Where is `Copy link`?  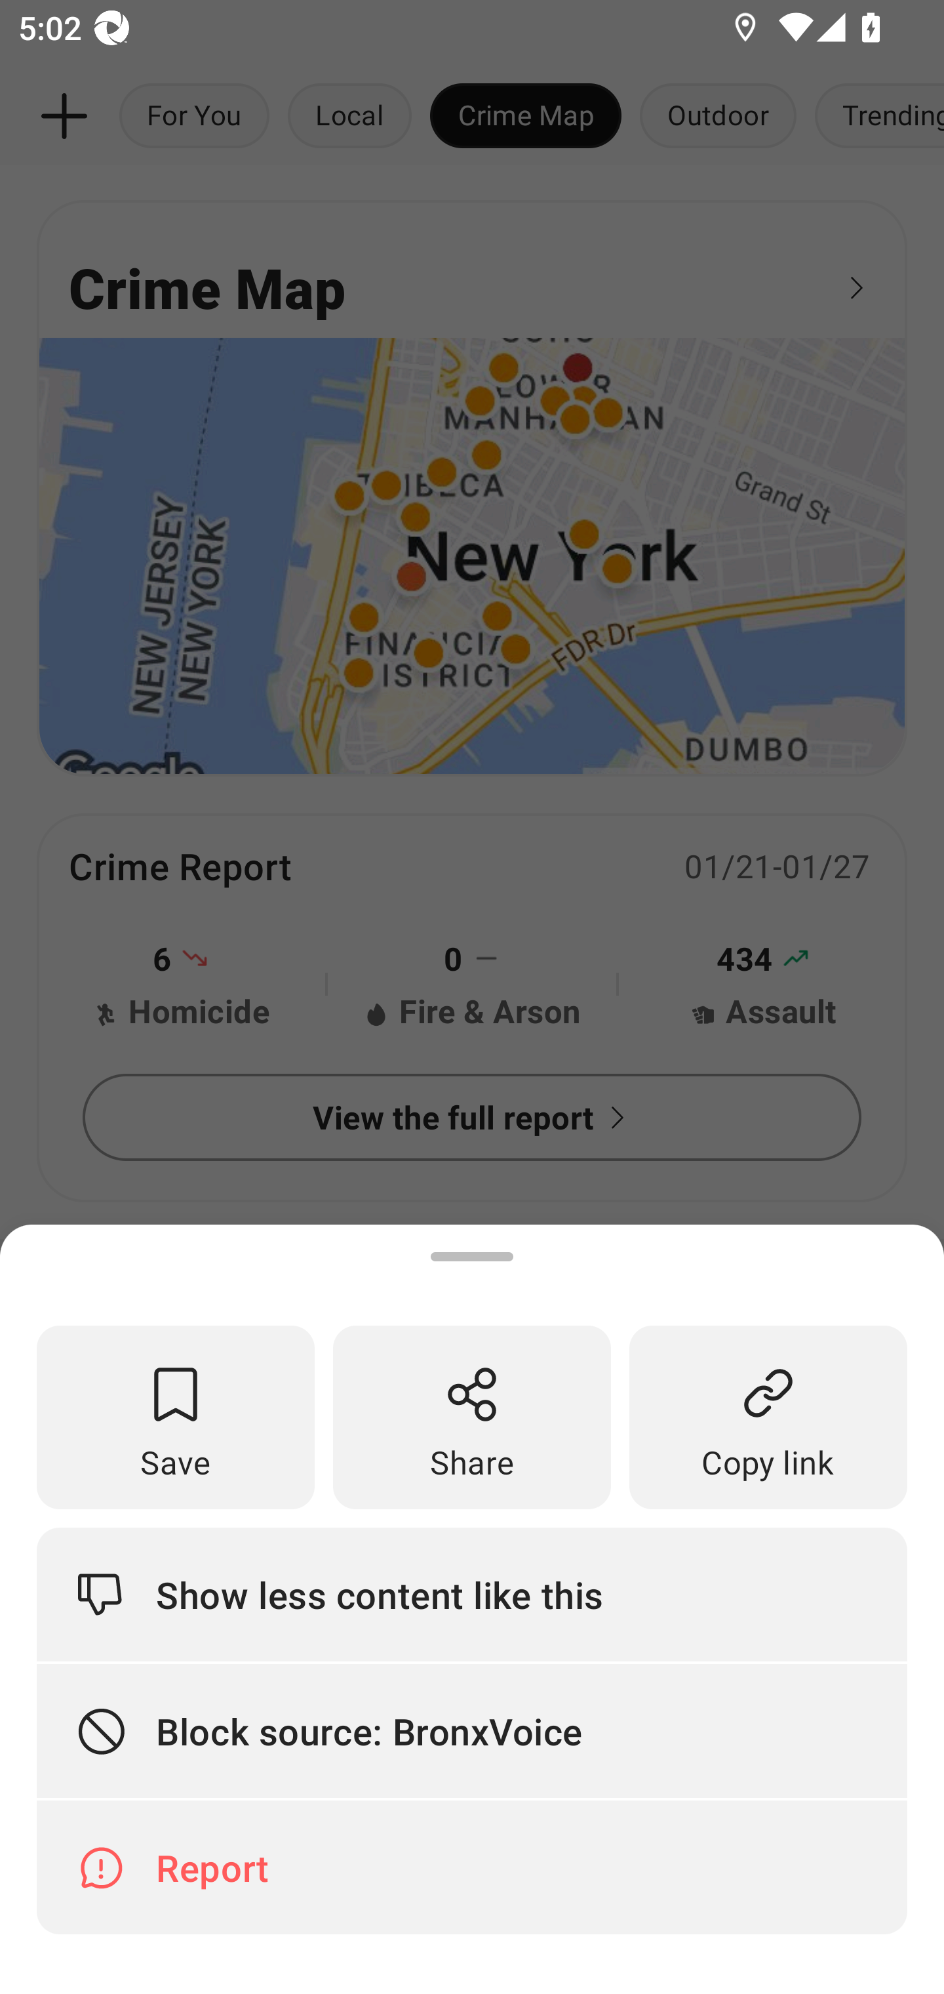 Copy link is located at coordinates (768, 1417).